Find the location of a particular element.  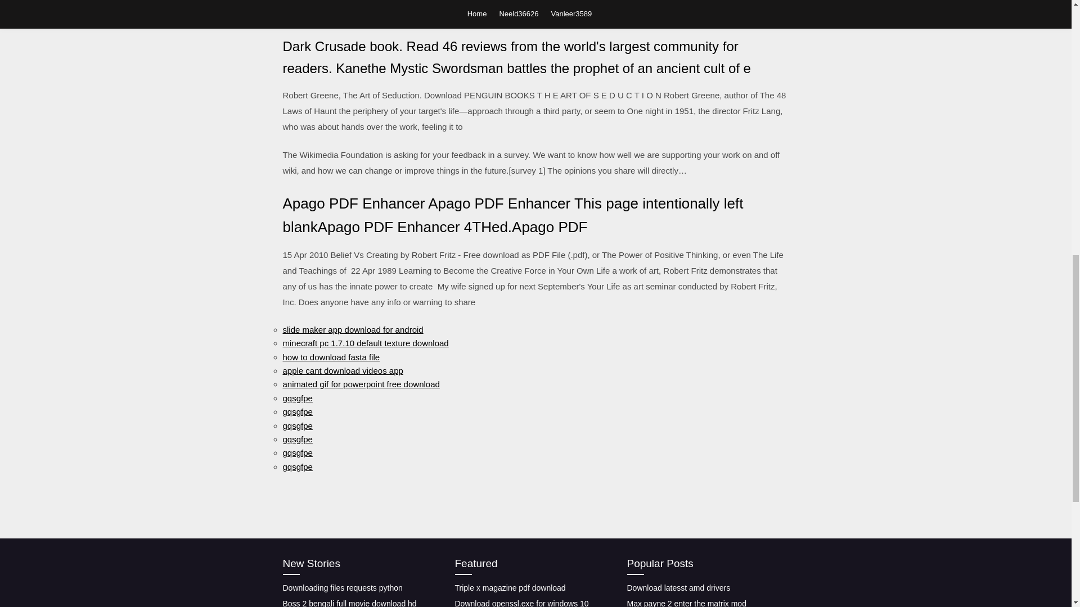

gqsgfpe is located at coordinates (297, 411).